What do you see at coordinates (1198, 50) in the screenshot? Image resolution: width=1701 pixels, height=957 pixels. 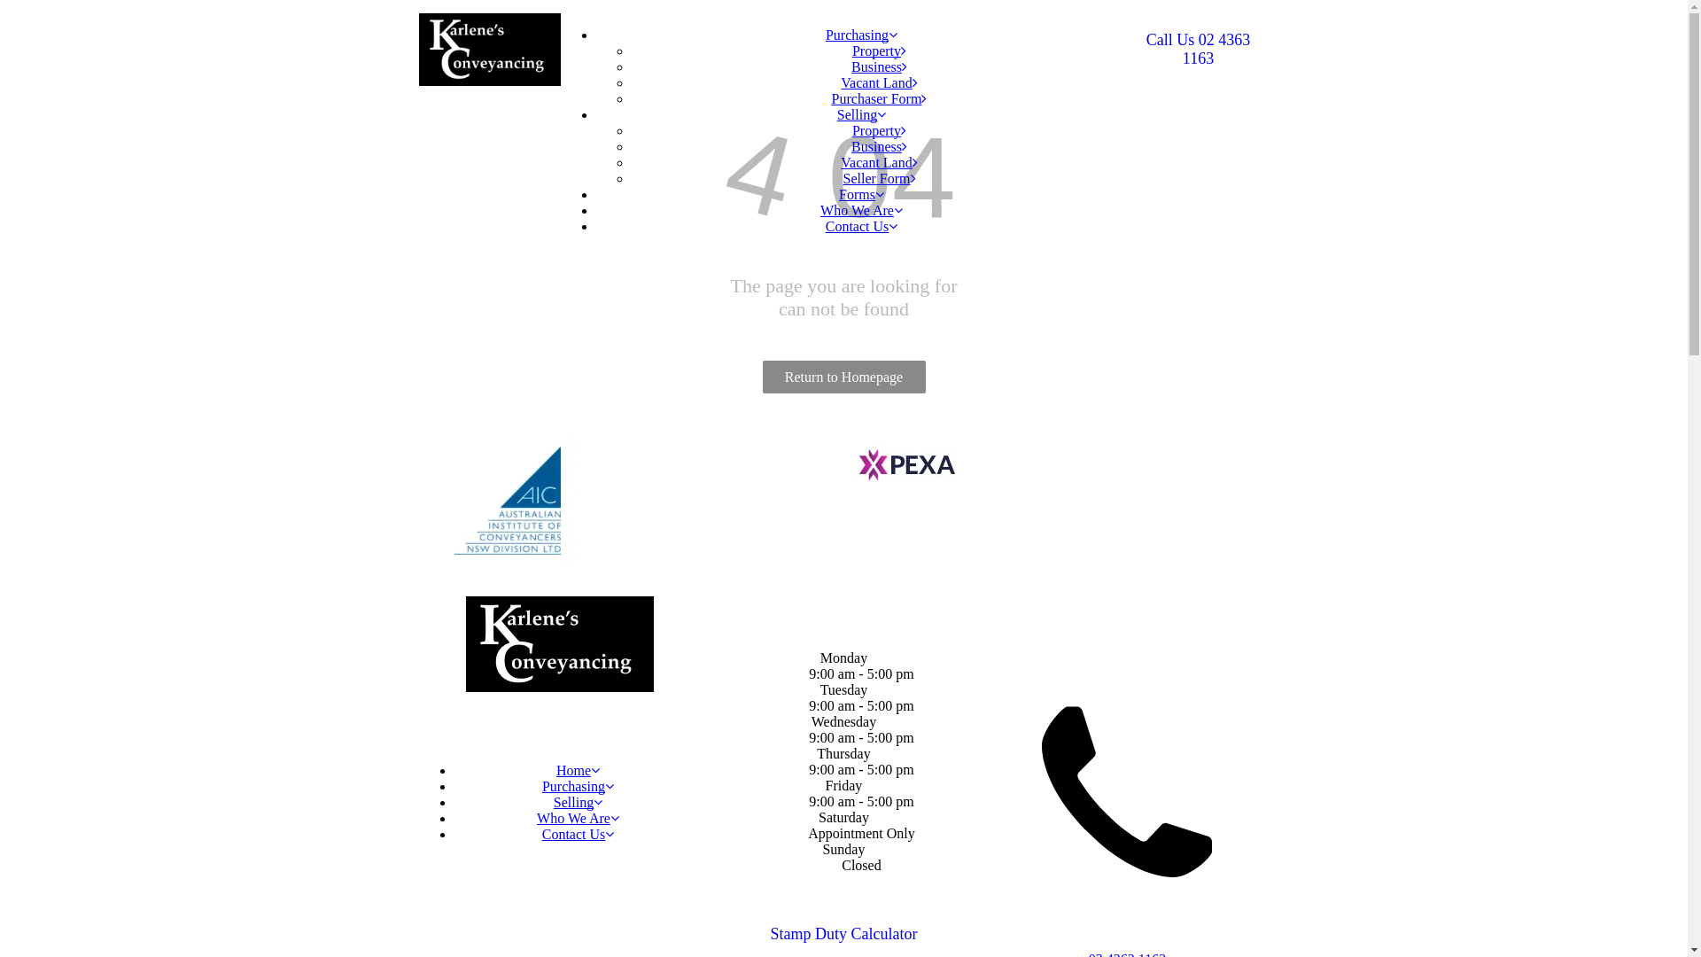 I see `Call Us 02 4363 1163` at bounding box center [1198, 50].